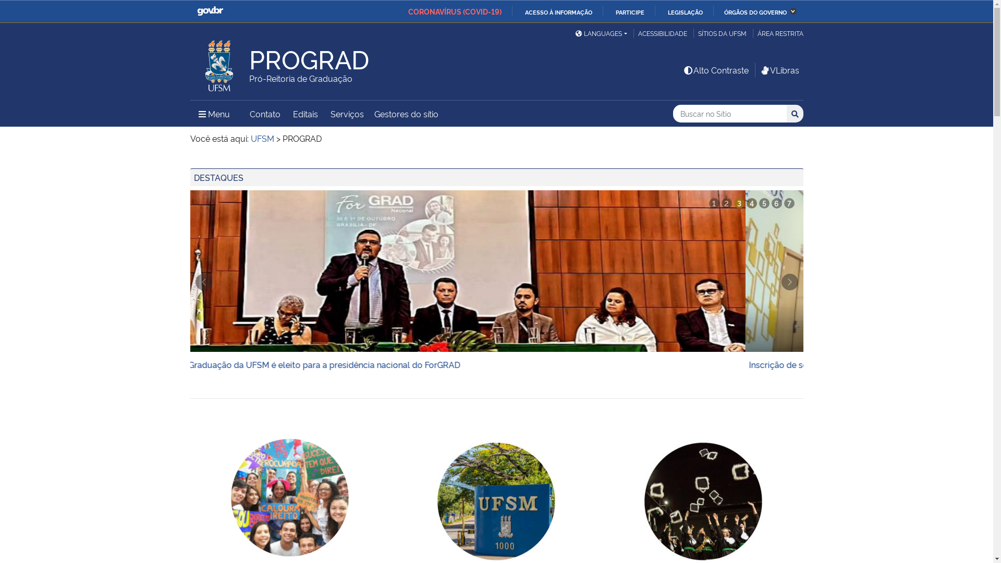 This screenshot has width=1001, height=563. Describe the element at coordinates (730, 114) in the screenshot. I see `Pesquisar por:` at that location.